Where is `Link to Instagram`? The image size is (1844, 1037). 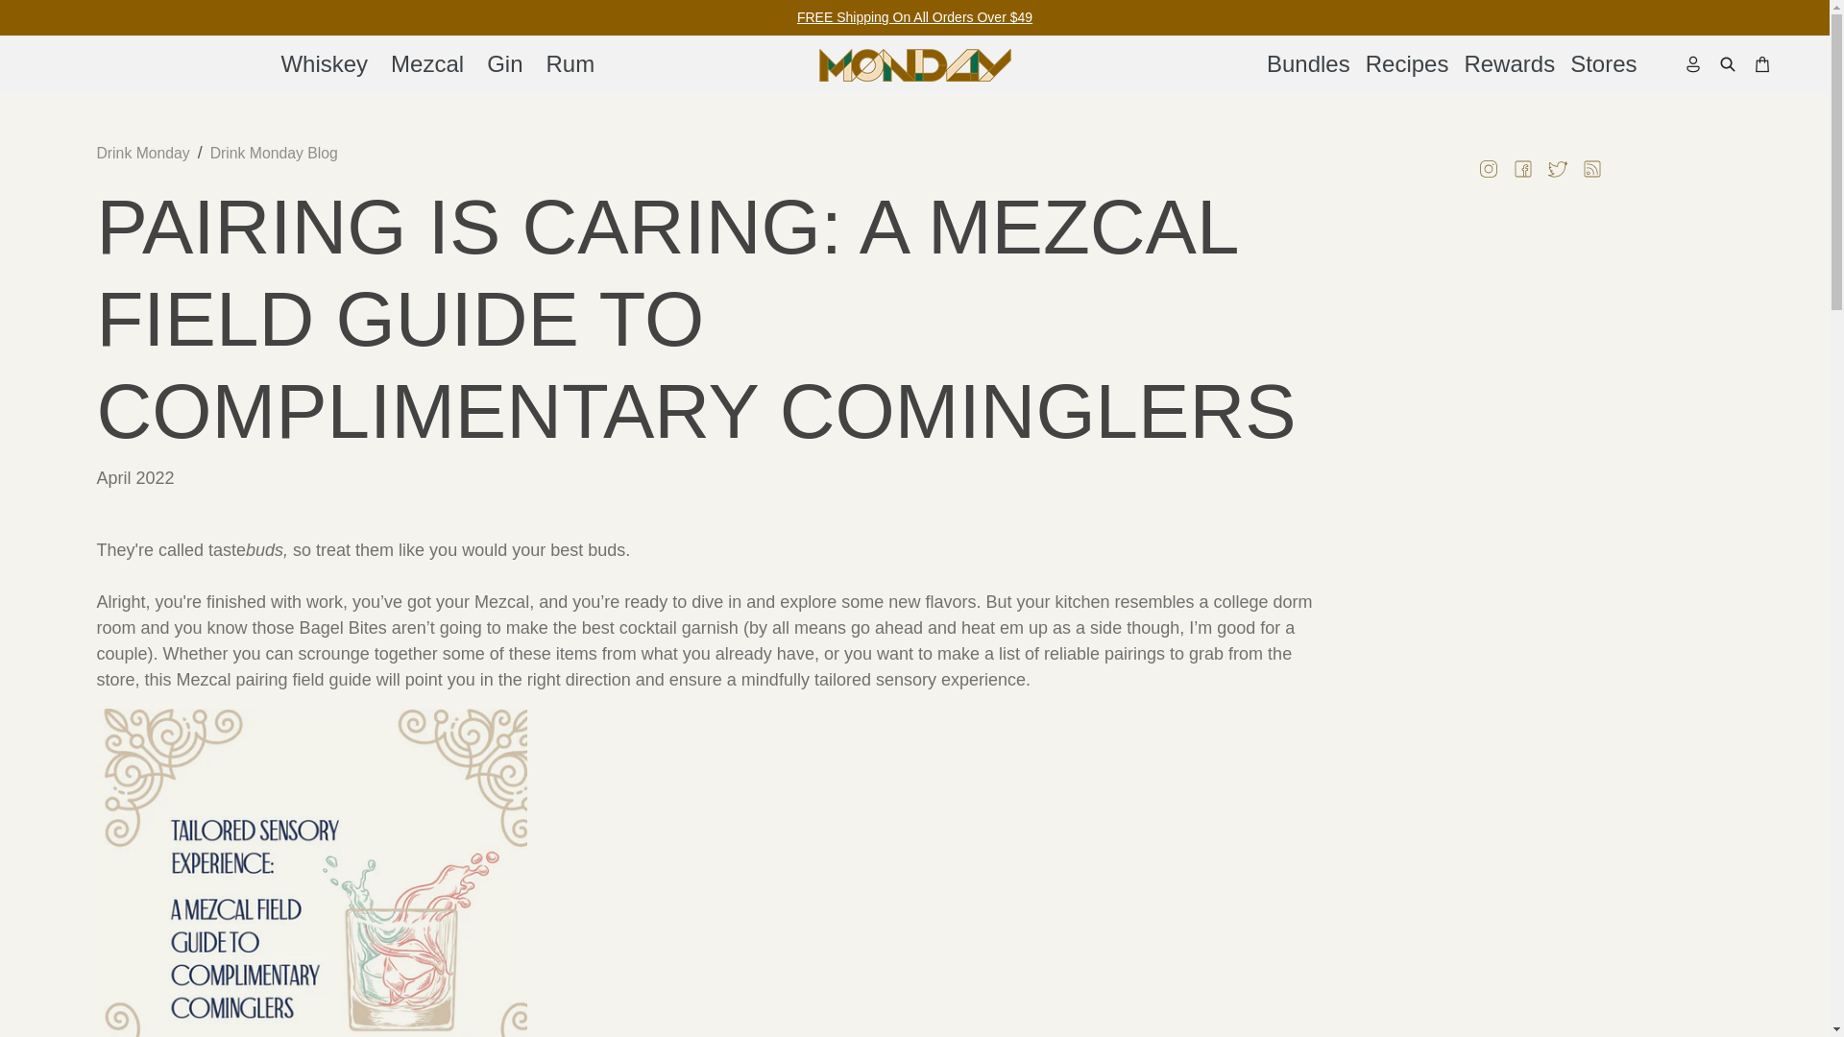 Link to Instagram is located at coordinates (1488, 169).